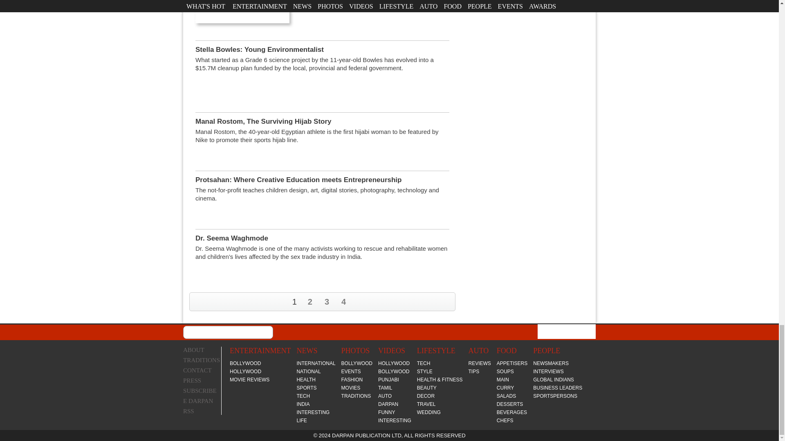 This screenshot has height=441, width=785. Describe the element at coordinates (197, 301) in the screenshot. I see `Prev` at that location.